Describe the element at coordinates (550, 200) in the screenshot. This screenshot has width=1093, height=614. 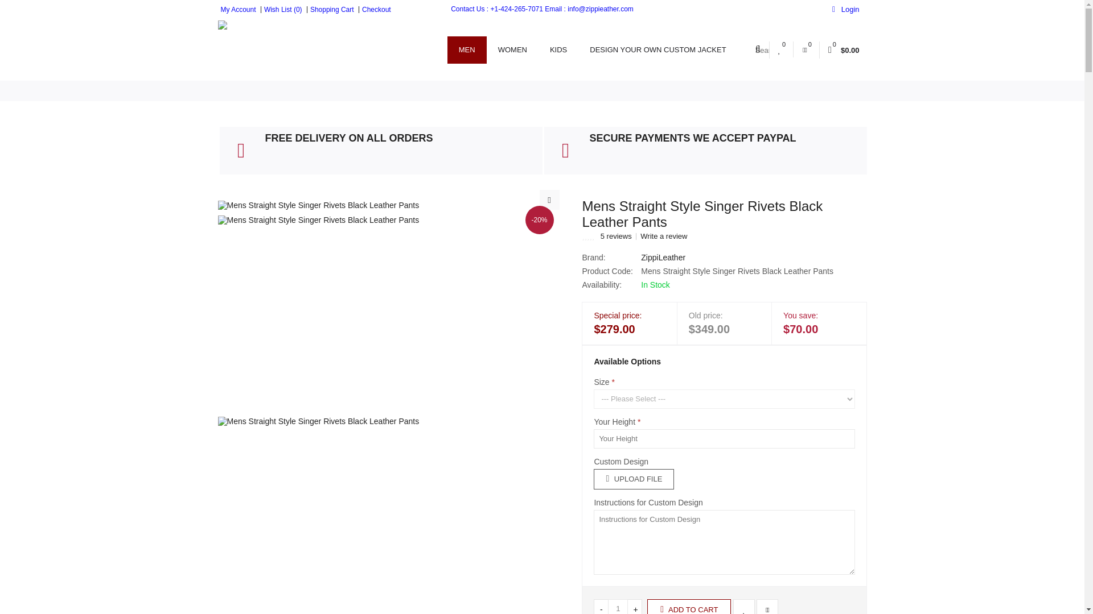
I see `Mens Straight Style Singer Rivets Black Leather Pants` at that location.